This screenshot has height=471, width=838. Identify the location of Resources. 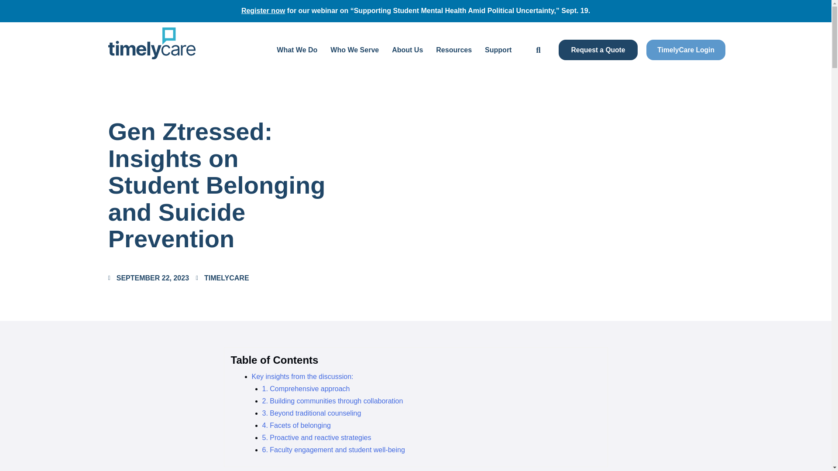
(454, 50).